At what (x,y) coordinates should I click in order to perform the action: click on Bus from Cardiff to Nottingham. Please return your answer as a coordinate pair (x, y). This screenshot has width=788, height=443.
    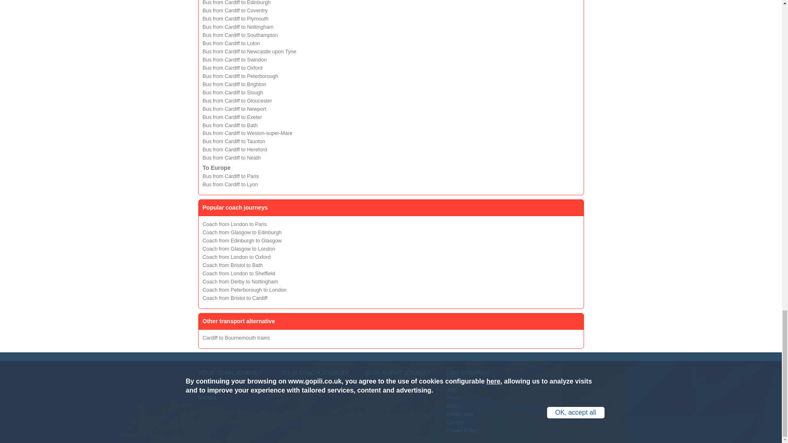
    Looking at the image, I should click on (238, 27).